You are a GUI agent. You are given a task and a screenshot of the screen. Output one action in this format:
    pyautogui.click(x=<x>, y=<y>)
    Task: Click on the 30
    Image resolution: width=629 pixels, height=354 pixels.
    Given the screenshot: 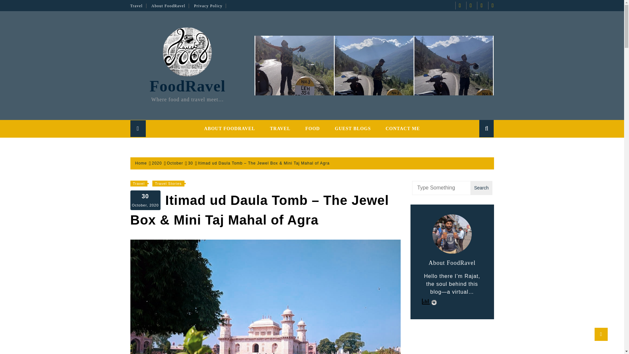 What is the action you would take?
    pyautogui.click(x=191, y=163)
    